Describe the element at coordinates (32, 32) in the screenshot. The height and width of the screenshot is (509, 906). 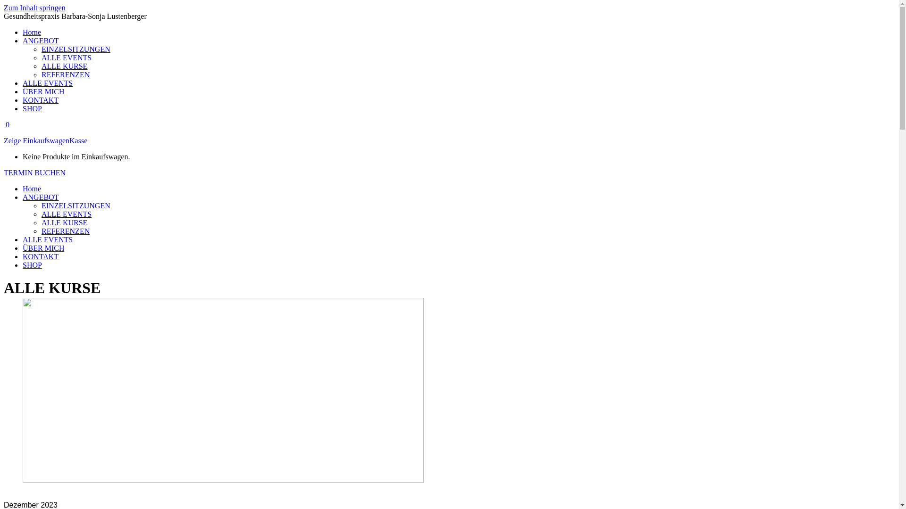
I see `Home` at that location.